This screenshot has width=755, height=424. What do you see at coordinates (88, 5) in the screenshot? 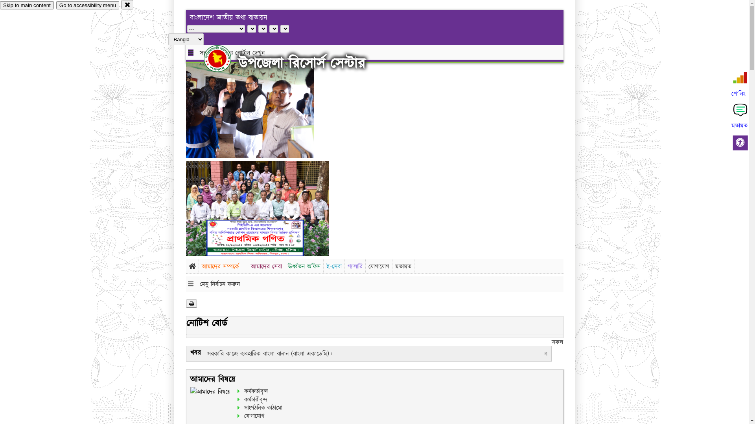
I see `Go to accessibility menu` at bounding box center [88, 5].